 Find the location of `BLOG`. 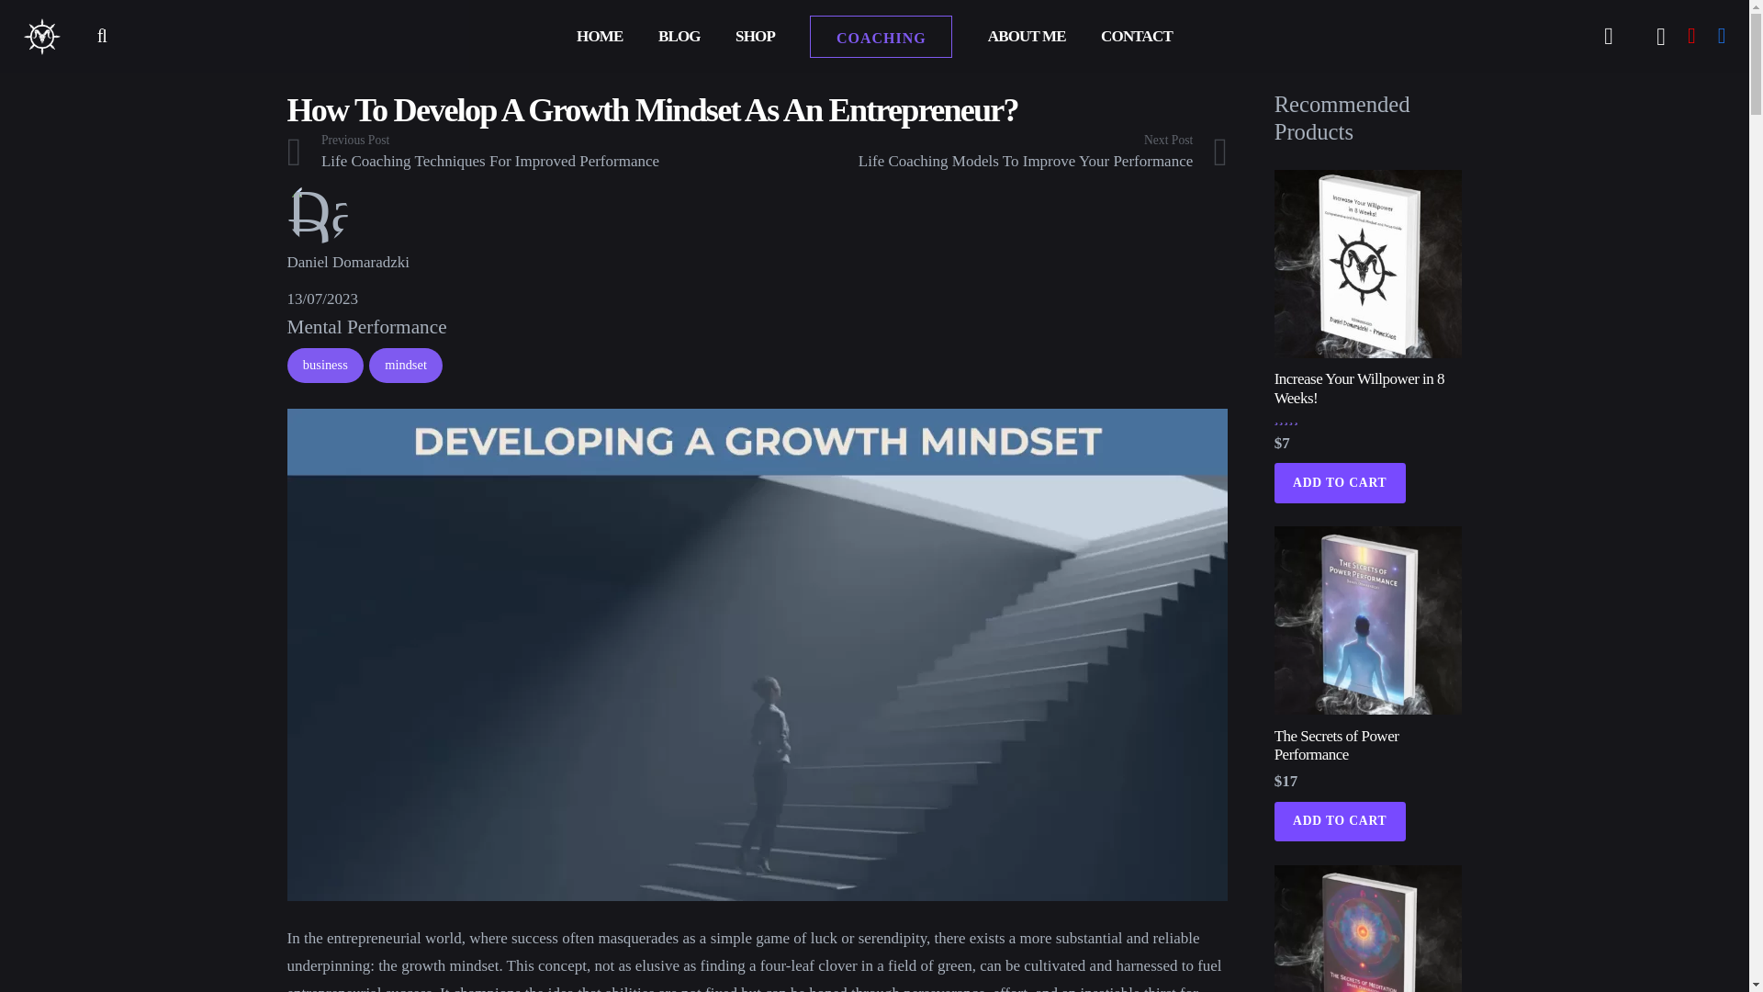

BLOG is located at coordinates (521, 152).